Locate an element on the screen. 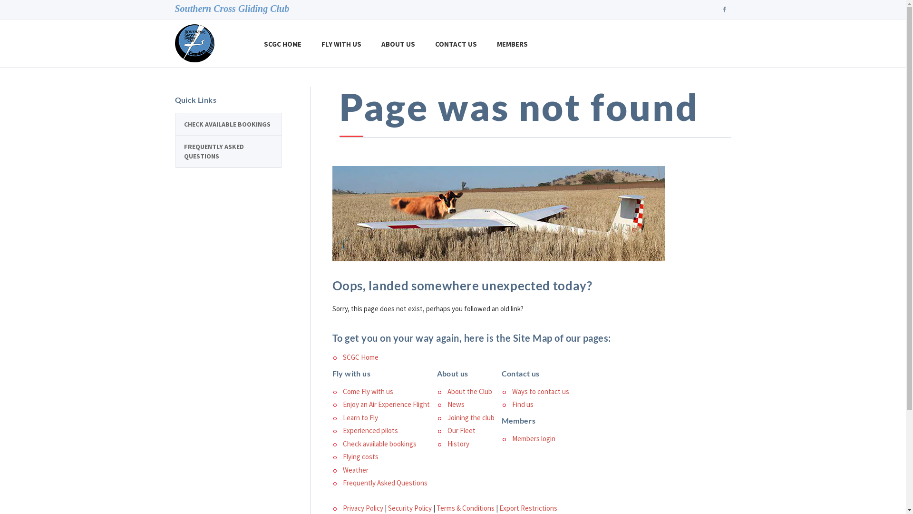  Come Fly with us is located at coordinates (368, 391).